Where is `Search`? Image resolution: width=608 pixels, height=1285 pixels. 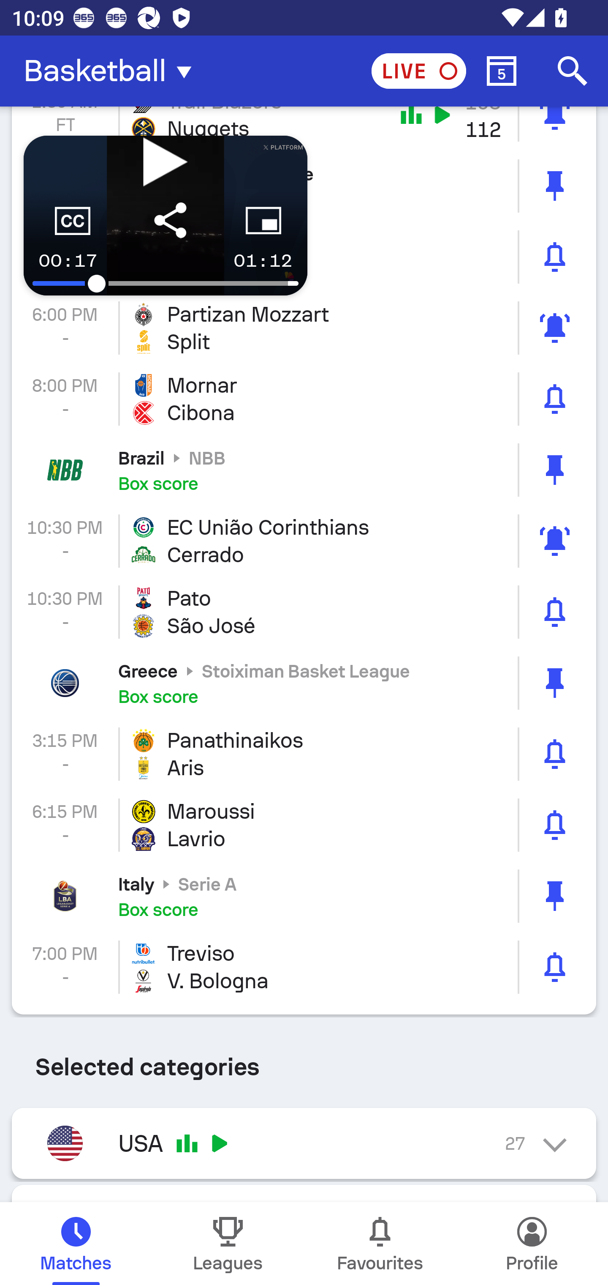
Search is located at coordinates (573, 71).